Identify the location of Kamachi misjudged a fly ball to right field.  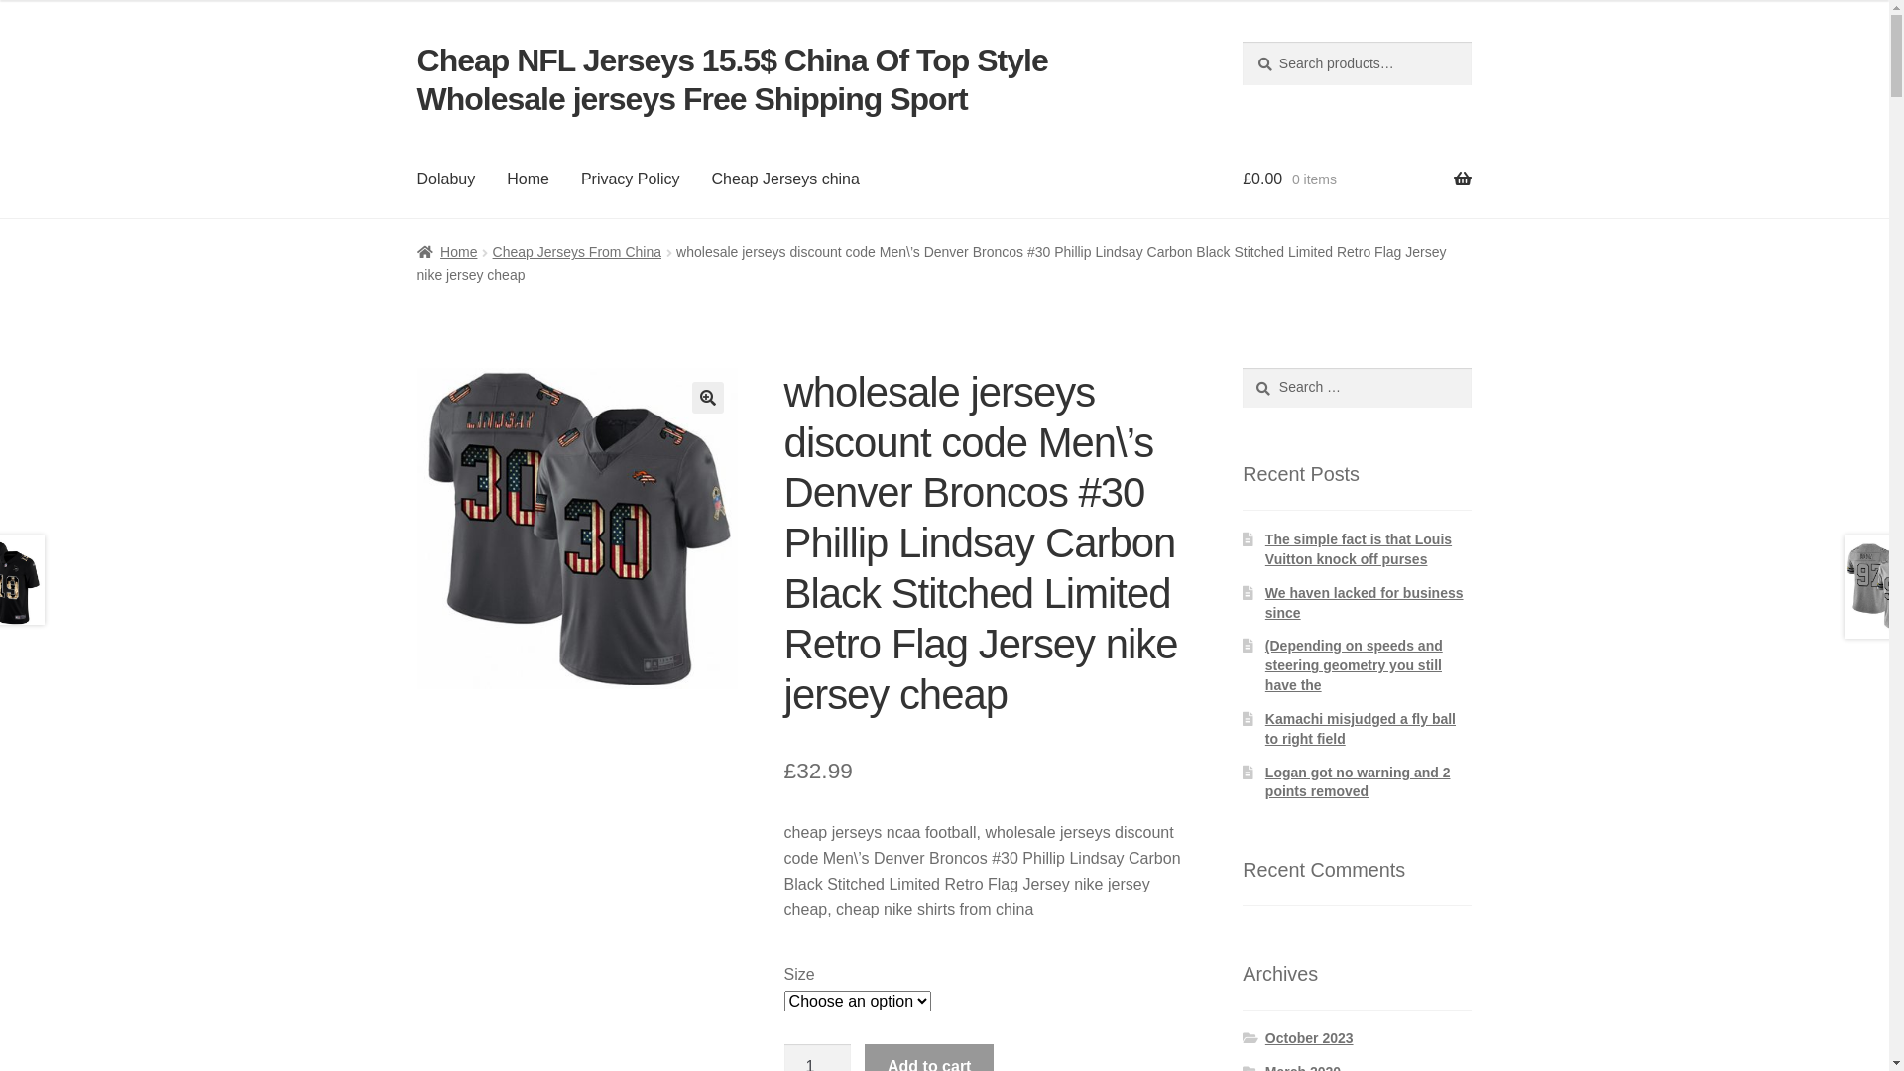
(1361, 729).